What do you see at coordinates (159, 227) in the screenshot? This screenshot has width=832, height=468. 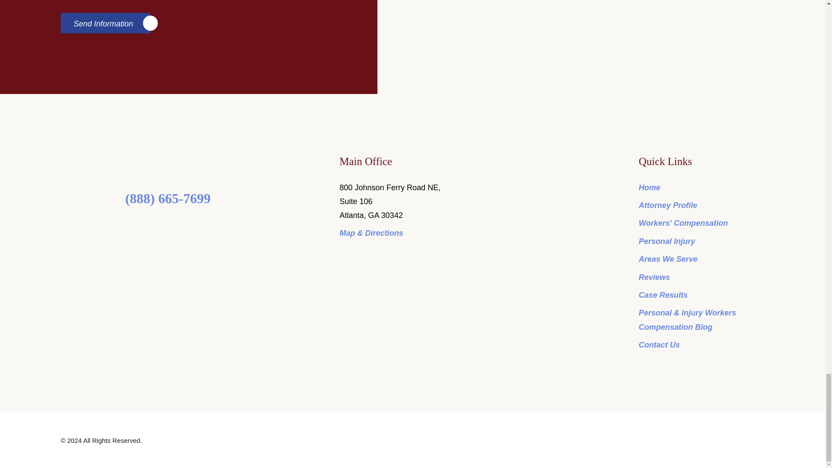 I see `Twitter` at bounding box center [159, 227].